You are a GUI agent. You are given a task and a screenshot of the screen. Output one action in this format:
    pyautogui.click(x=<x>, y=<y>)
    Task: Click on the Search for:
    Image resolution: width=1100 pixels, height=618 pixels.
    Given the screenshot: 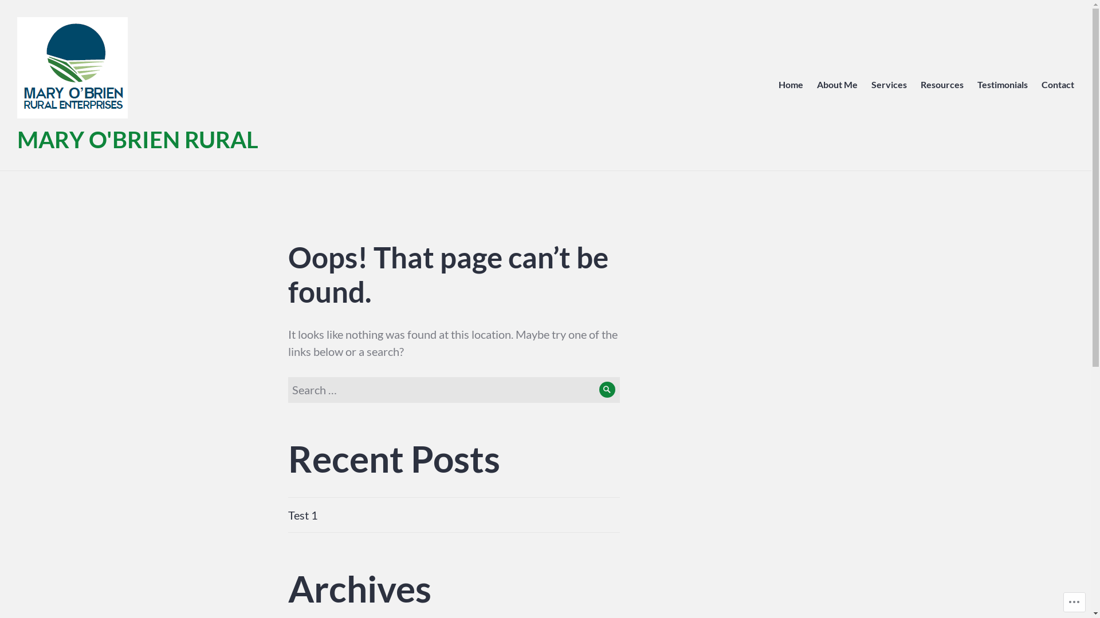 What is the action you would take?
    pyautogui.click(x=454, y=390)
    